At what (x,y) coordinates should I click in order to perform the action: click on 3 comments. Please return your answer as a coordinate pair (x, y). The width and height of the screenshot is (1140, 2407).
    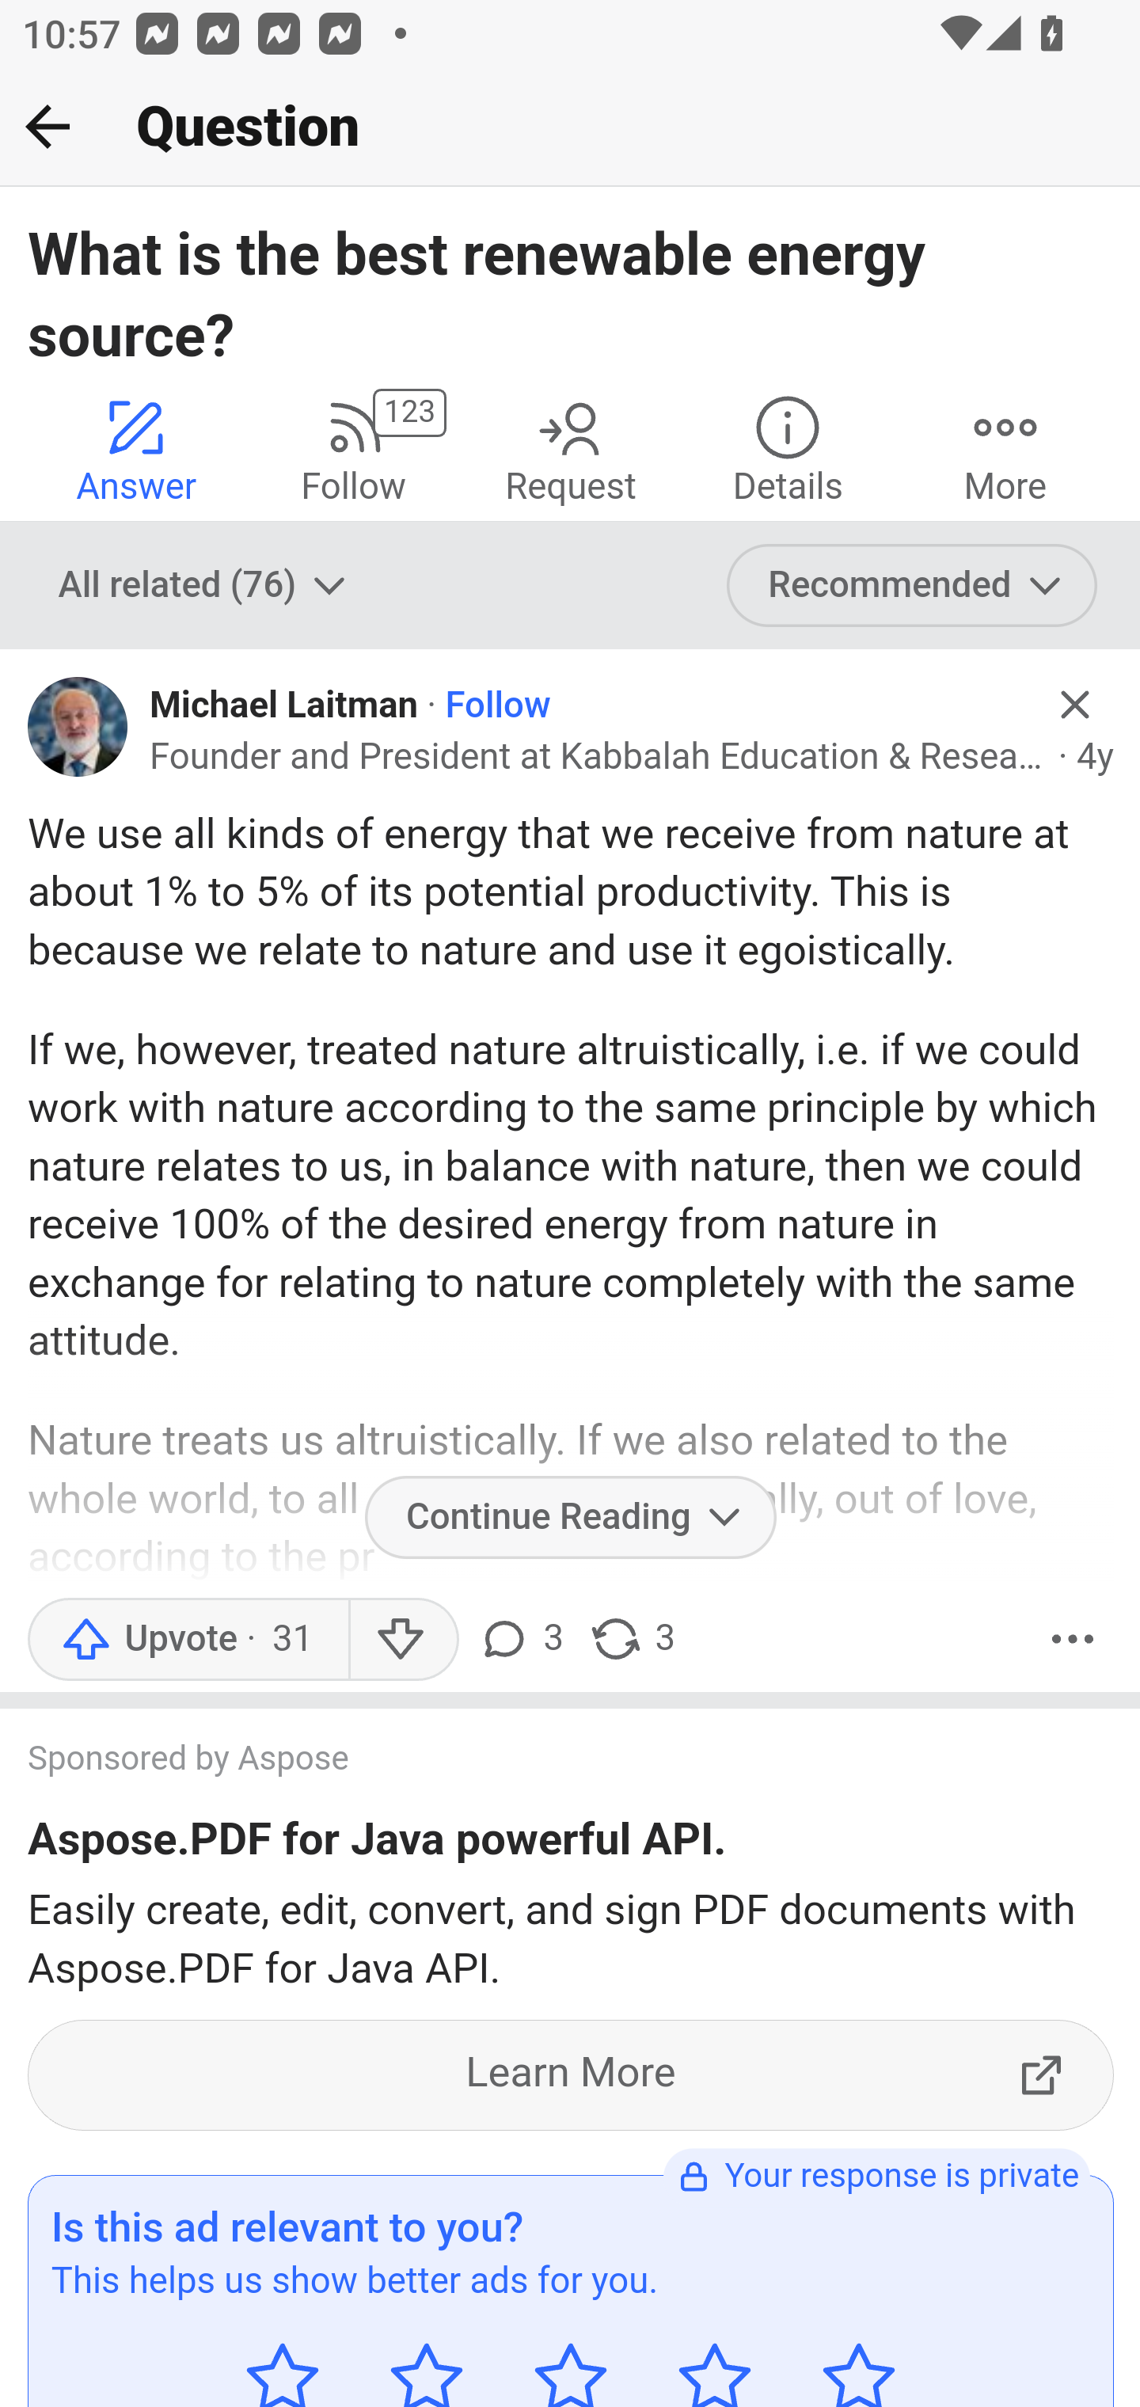
    Looking at the image, I should click on (520, 1637).